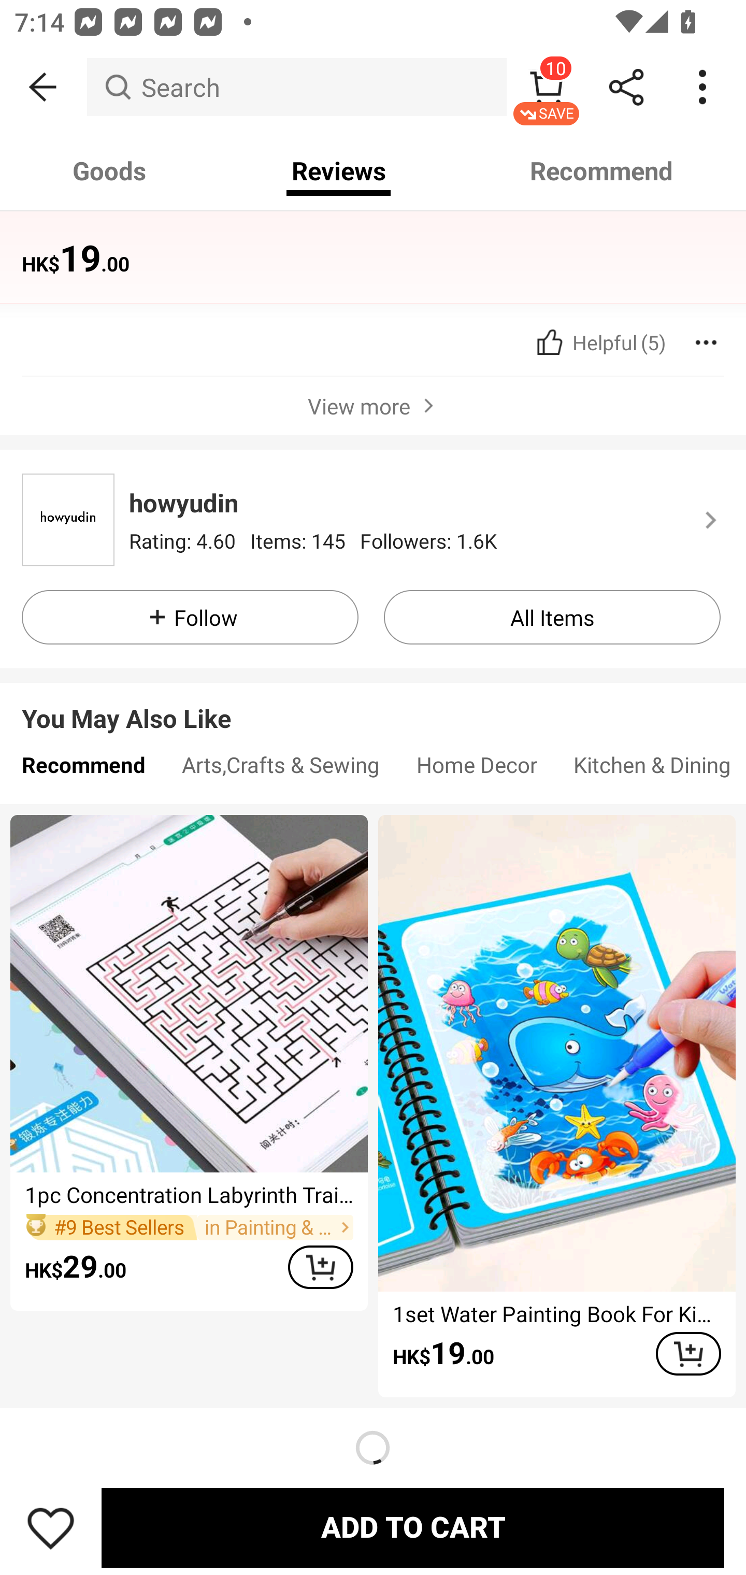 This screenshot has width=746, height=1575. What do you see at coordinates (51, 1527) in the screenshot?
I see `Save` at bounding box center [51, 1527].